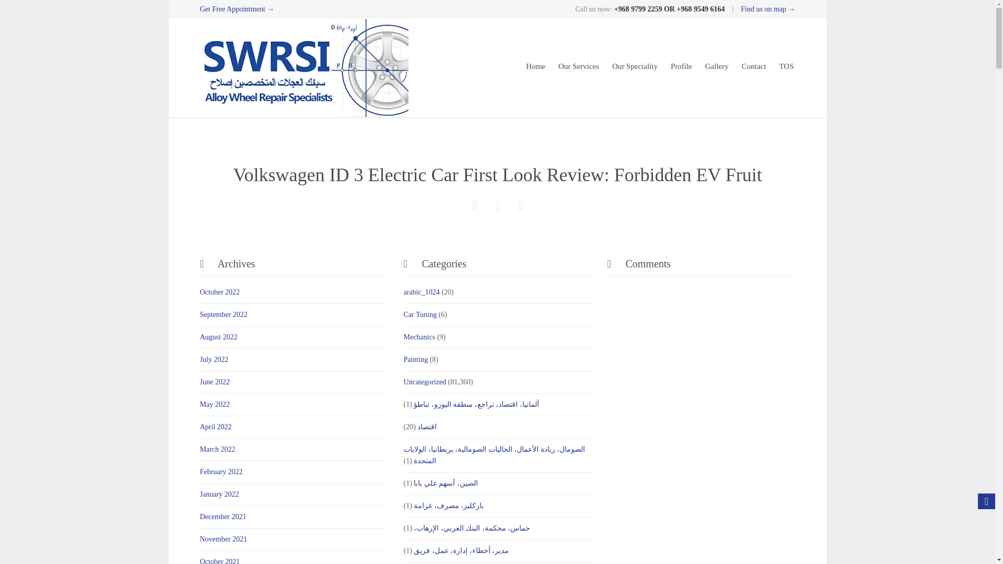 The image size is (1003, 564). I want to click on Profile, so click(681, 68).